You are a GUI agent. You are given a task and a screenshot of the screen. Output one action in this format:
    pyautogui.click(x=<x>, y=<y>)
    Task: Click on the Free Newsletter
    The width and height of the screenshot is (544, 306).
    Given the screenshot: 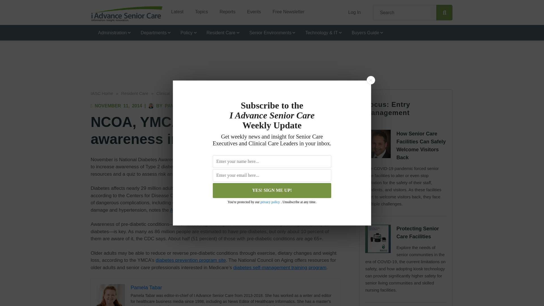 What is the action you would take?
    pyautogui.click(x=286, y=10)
    